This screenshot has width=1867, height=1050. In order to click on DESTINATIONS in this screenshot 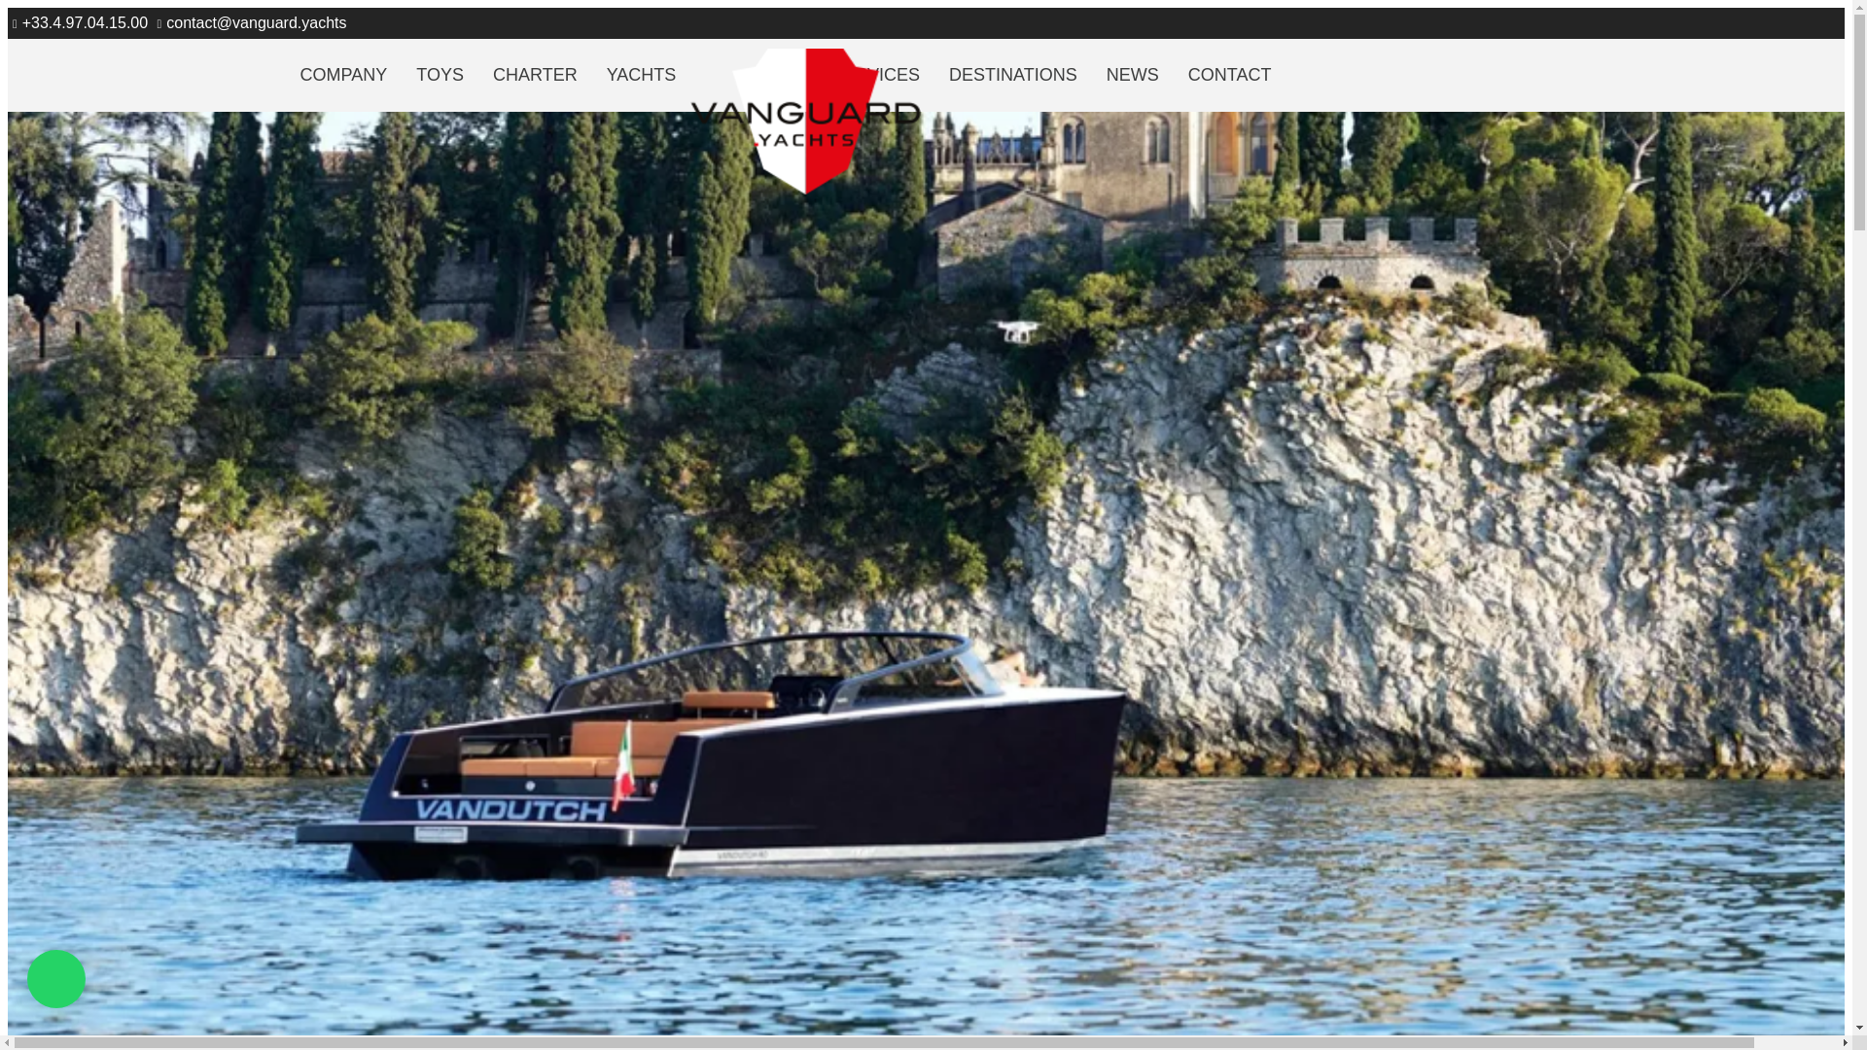, I will do `click(1012, 74)`.